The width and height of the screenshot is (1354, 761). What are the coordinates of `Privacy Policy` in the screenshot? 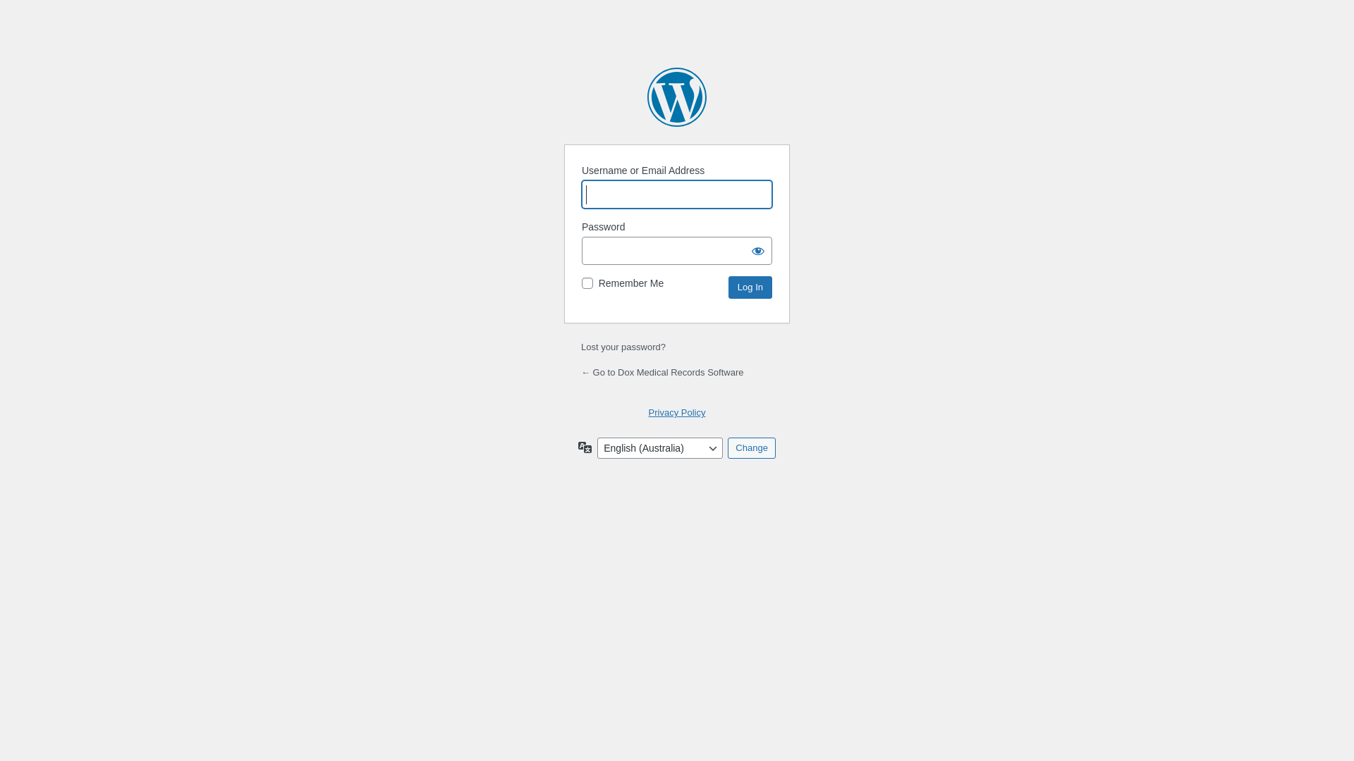 It's located at (677, 413).